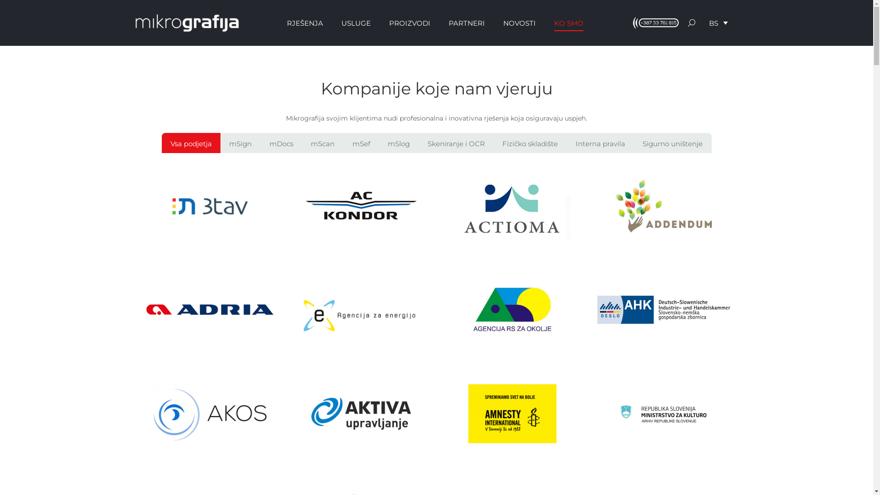 The width and height of the screenshot is (880, 495). Describe the element at coordinates (520, 23) in the screenshot. I see `NOVOSTI` at that location.